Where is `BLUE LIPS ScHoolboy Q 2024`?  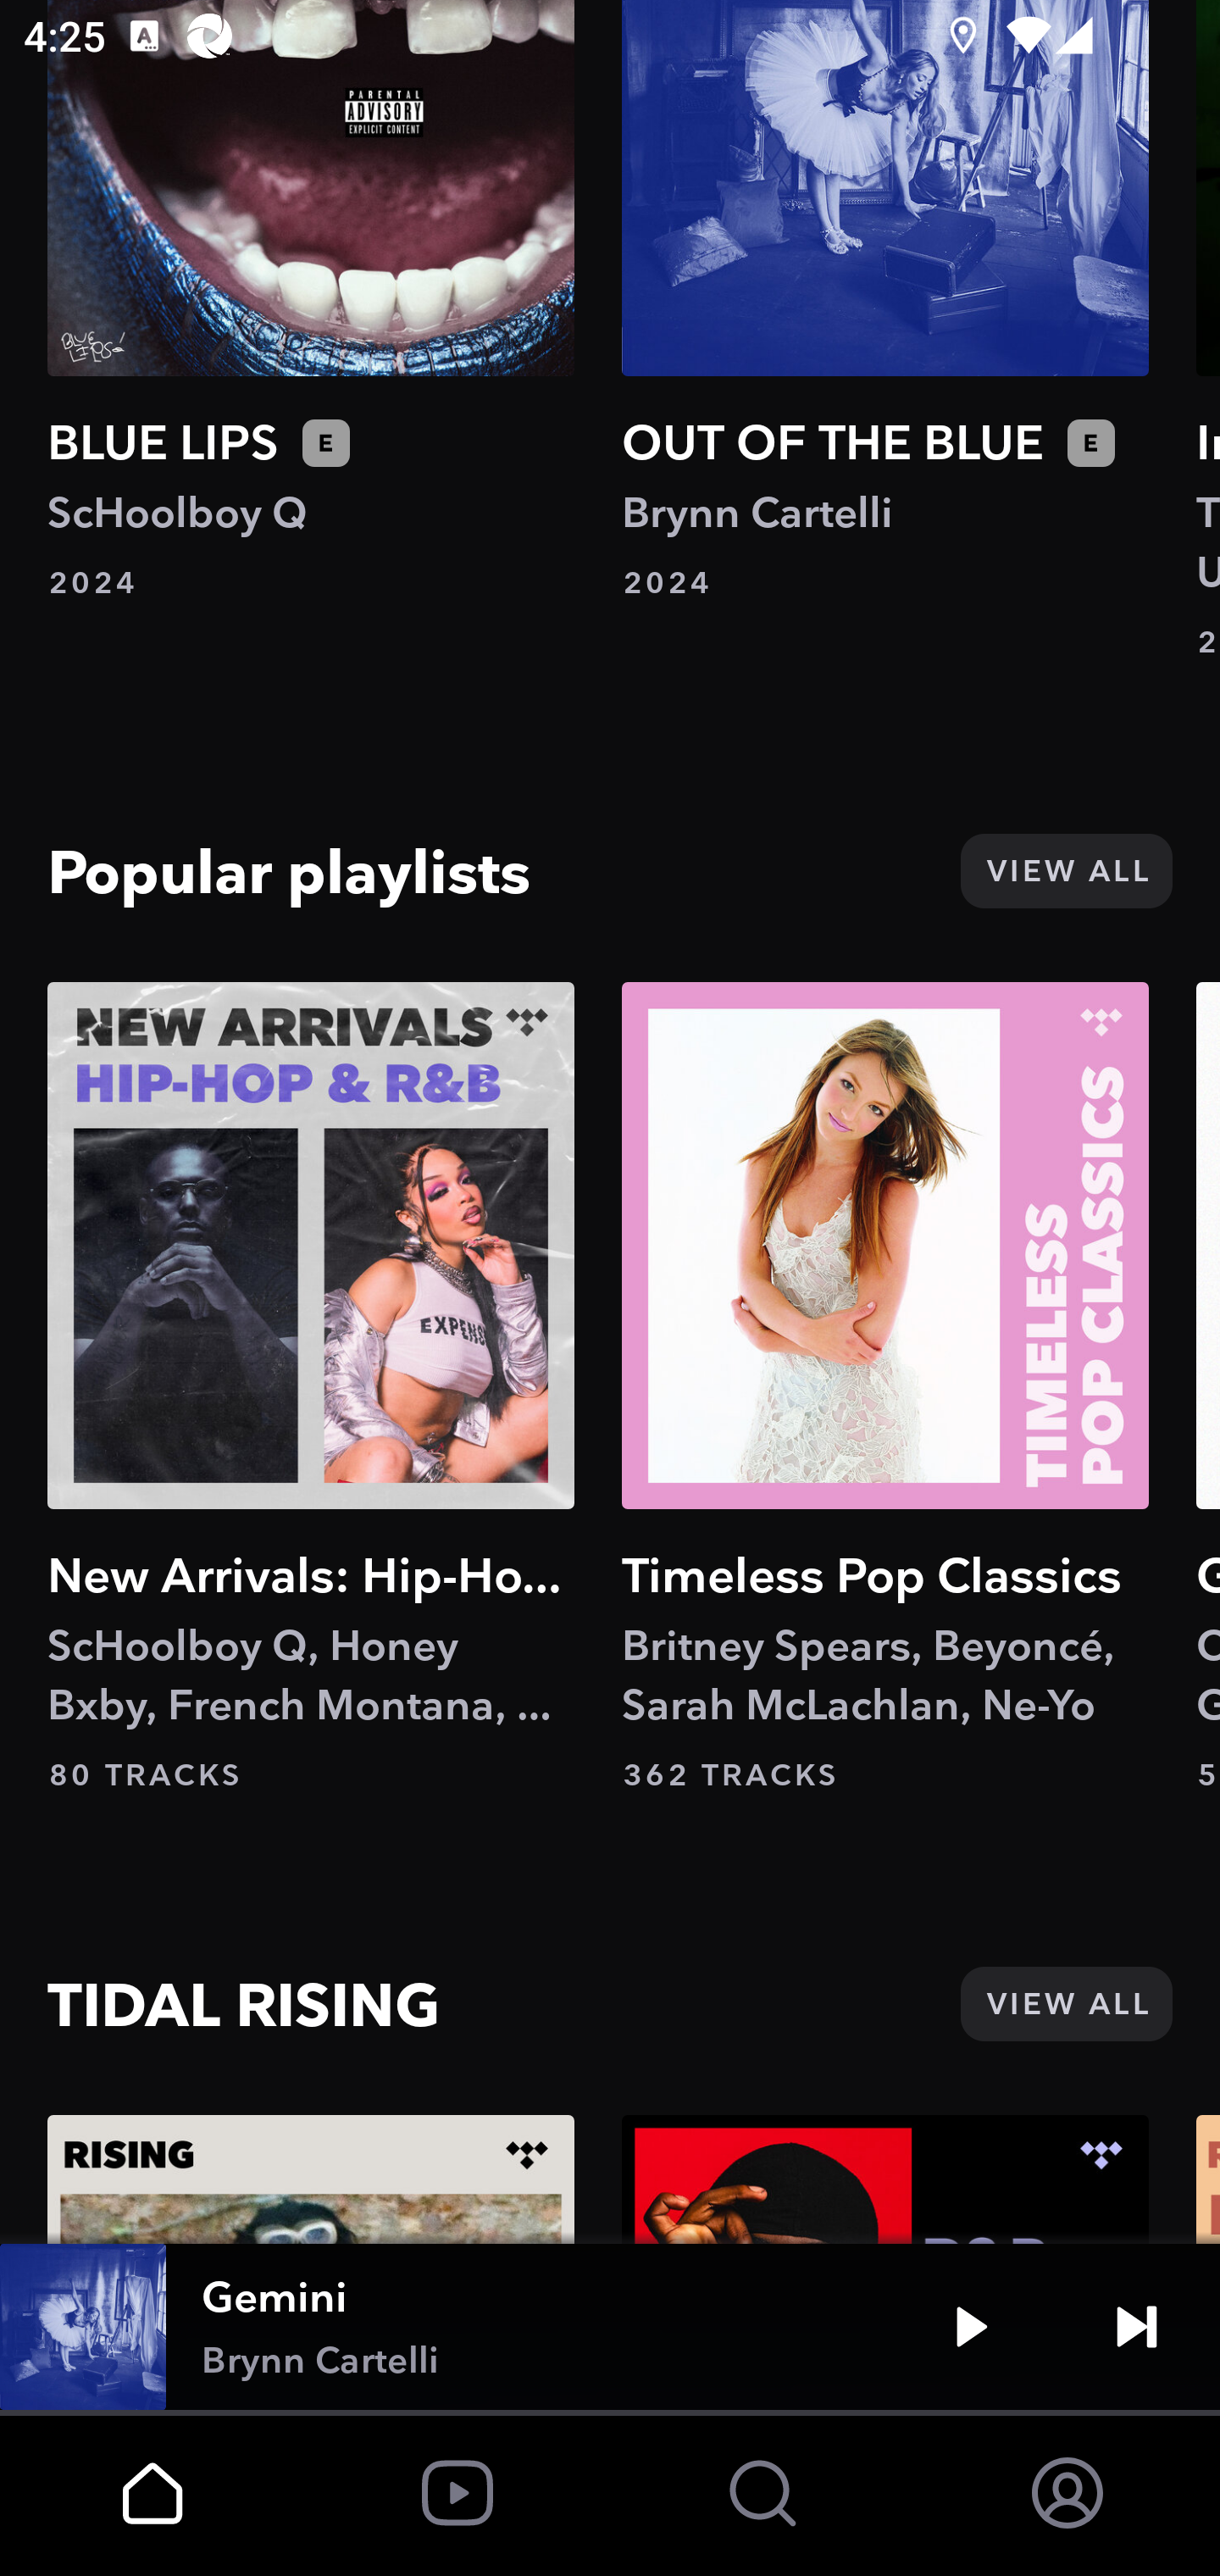 BLUE LIPS ScHoolboy Q 2024 is located at coordinates (311, 302).